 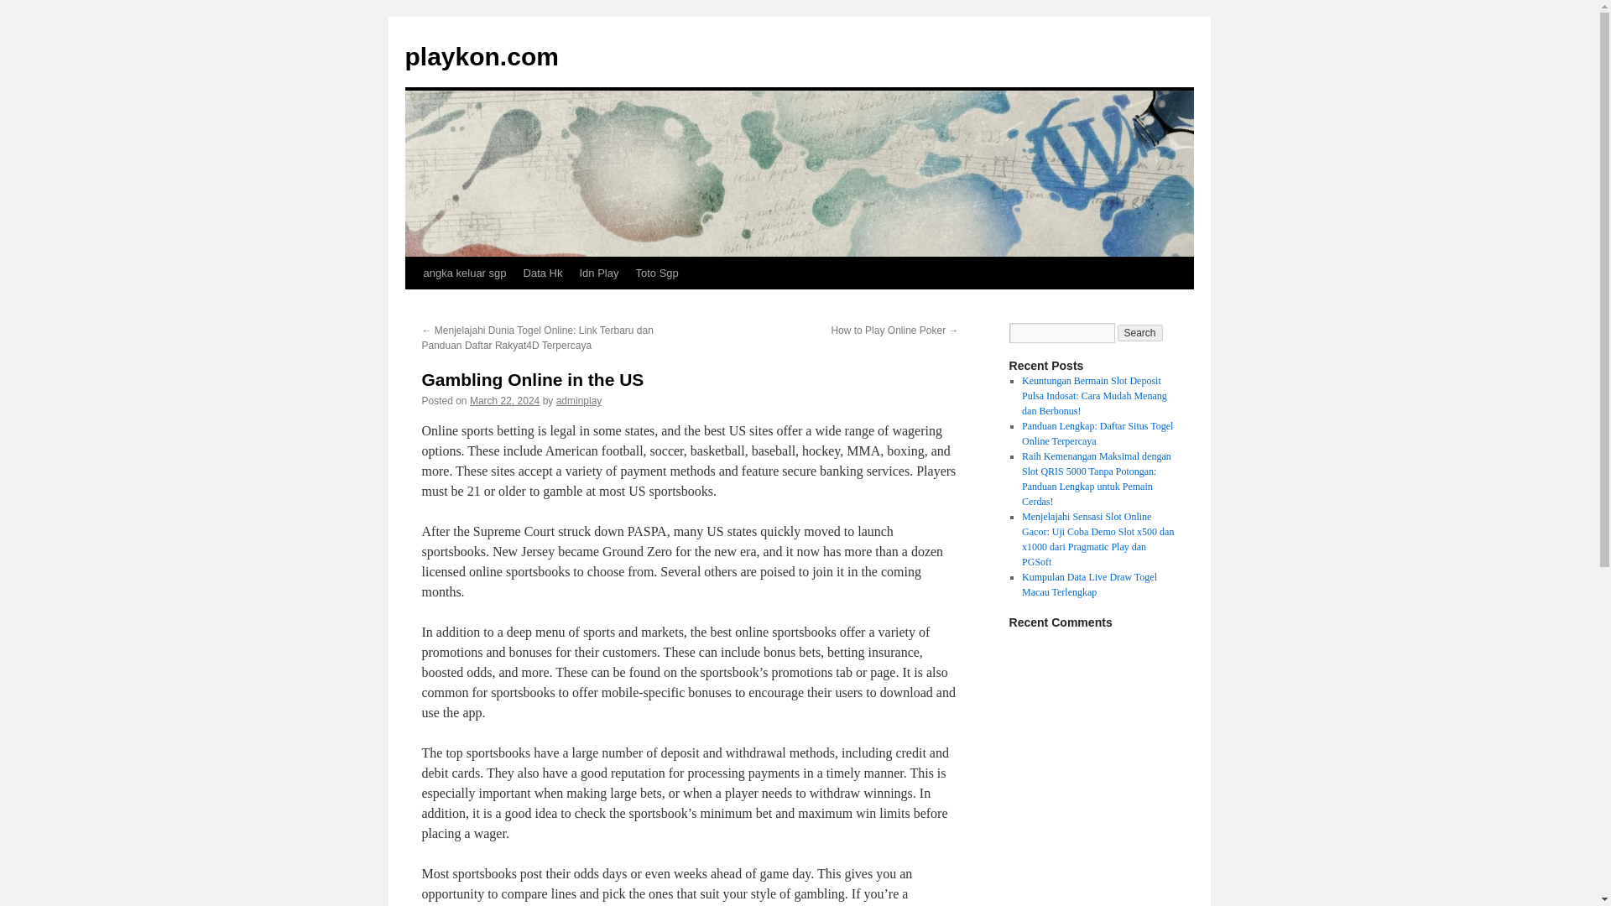 What do you see at coordinates (505, 400) in the screenshot?
I see `12:21 am` at bounding box center [505, 400].